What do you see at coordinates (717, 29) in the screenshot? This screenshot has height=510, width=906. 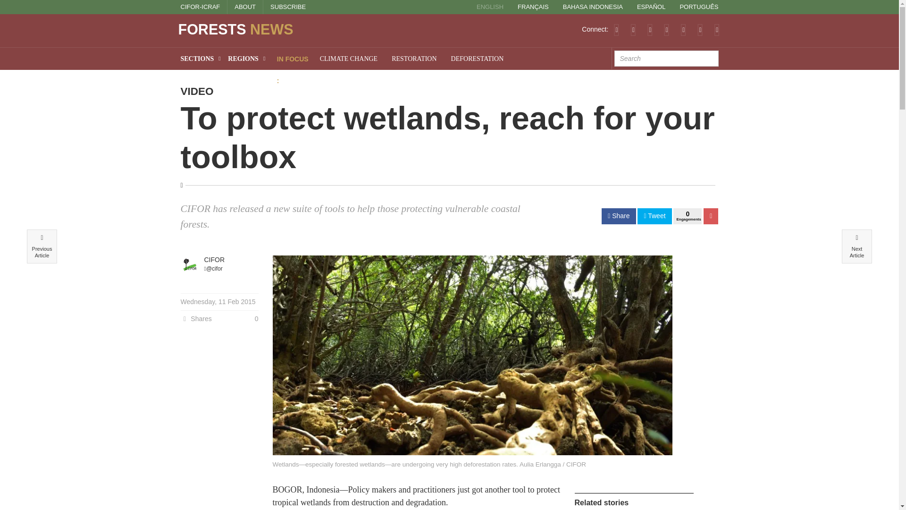 I see `Email` at bounding box center [717, 29].